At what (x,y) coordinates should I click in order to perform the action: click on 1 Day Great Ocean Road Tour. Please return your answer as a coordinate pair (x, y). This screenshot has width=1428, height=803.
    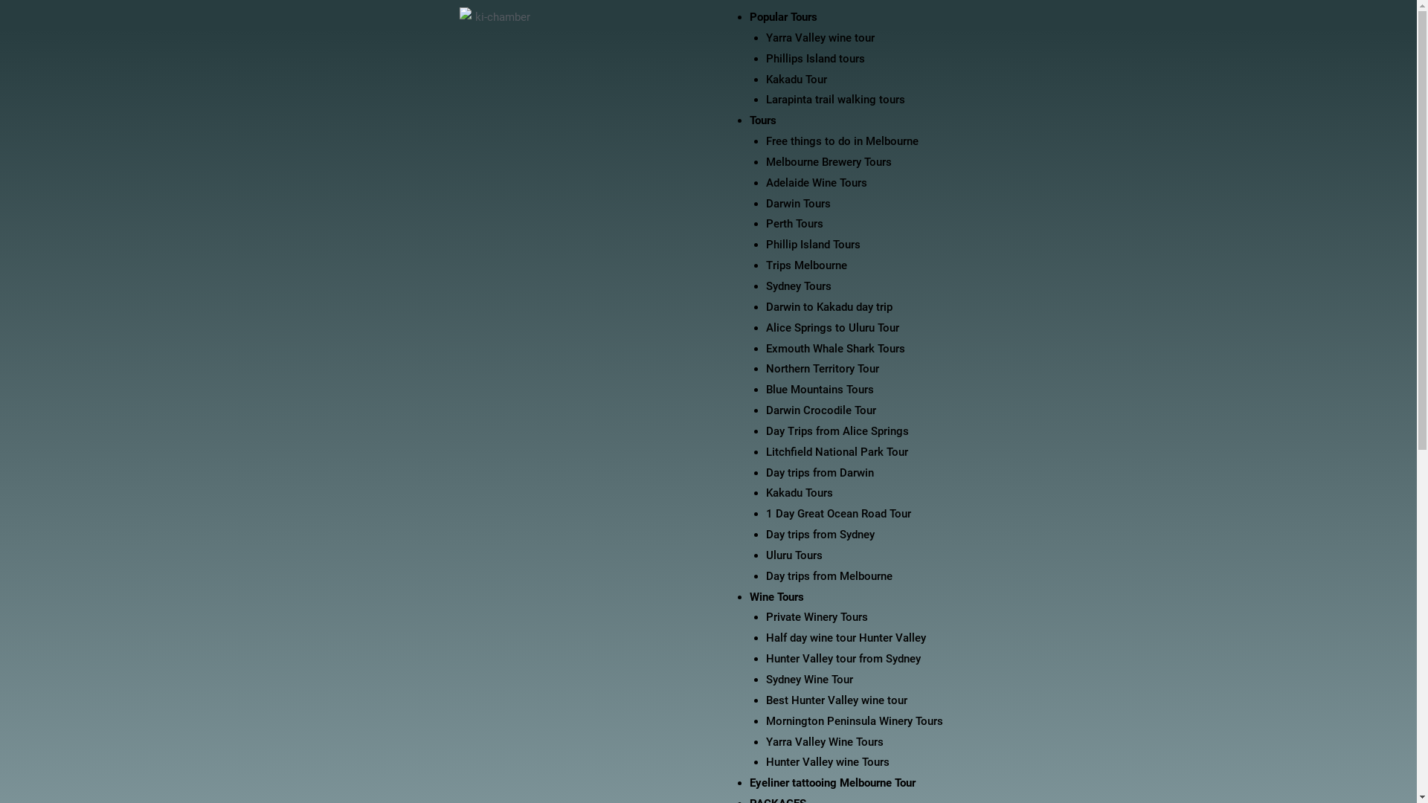
    Looking at the image, I should click on (839, 514).